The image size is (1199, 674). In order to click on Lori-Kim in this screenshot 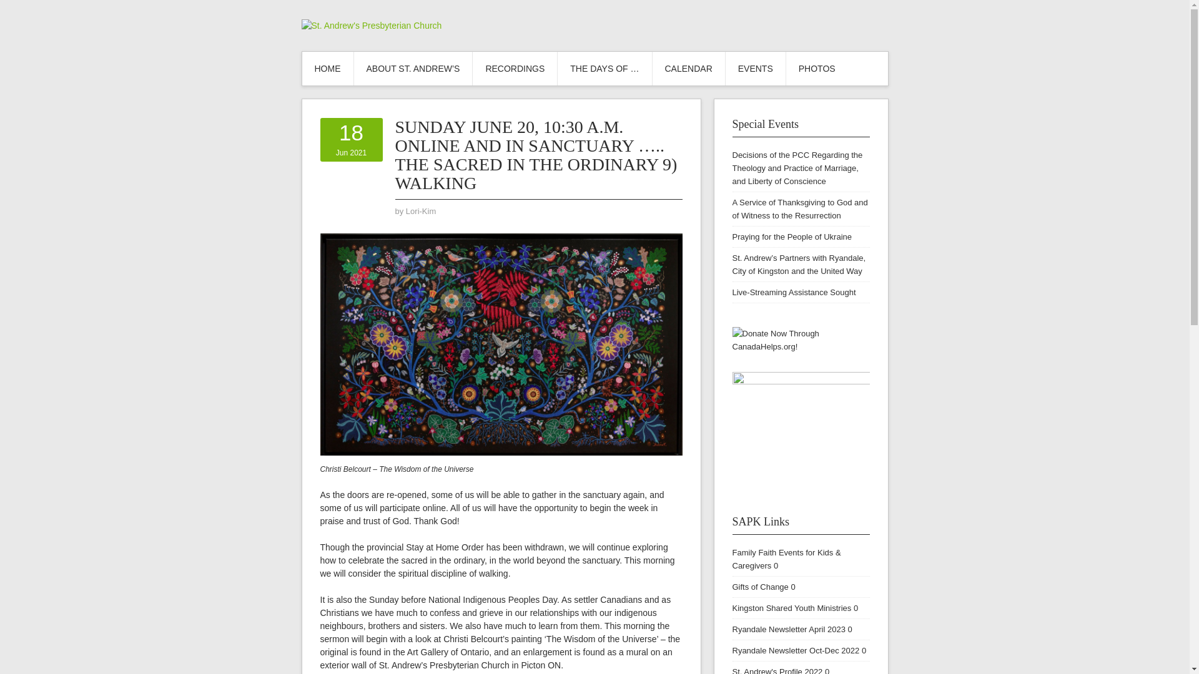, I will do `click(421, 211)`.